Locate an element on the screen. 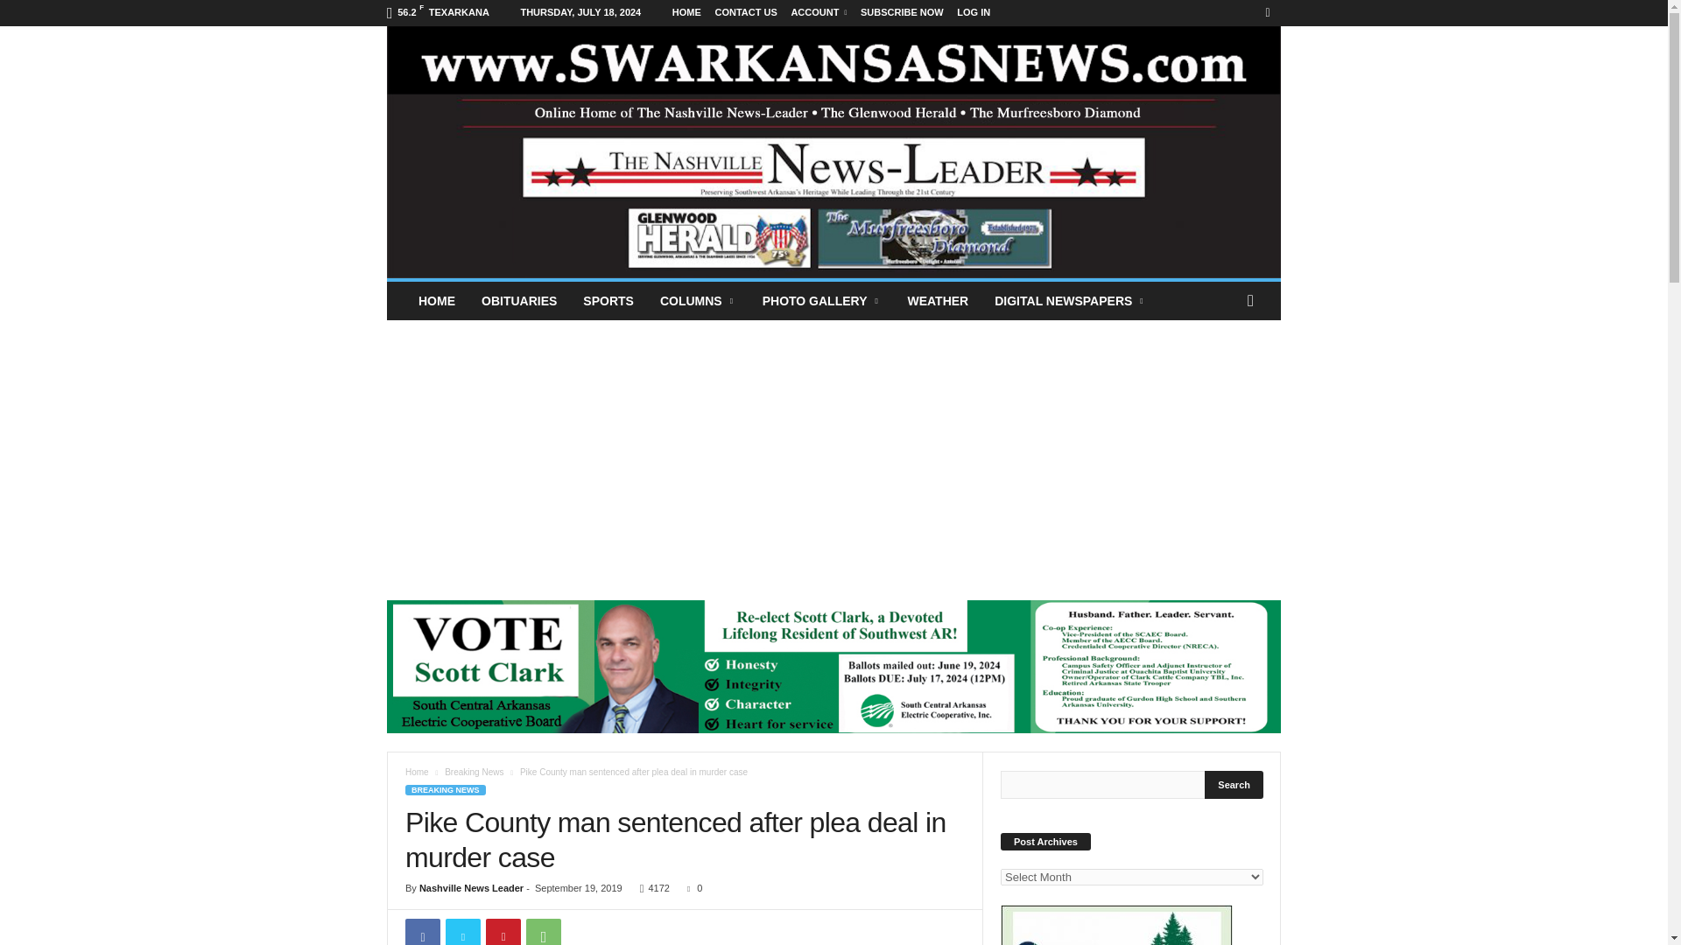 The height and width of the screenshot is (945, 1681). ACCOUNT is located at coordinates (818, 12).